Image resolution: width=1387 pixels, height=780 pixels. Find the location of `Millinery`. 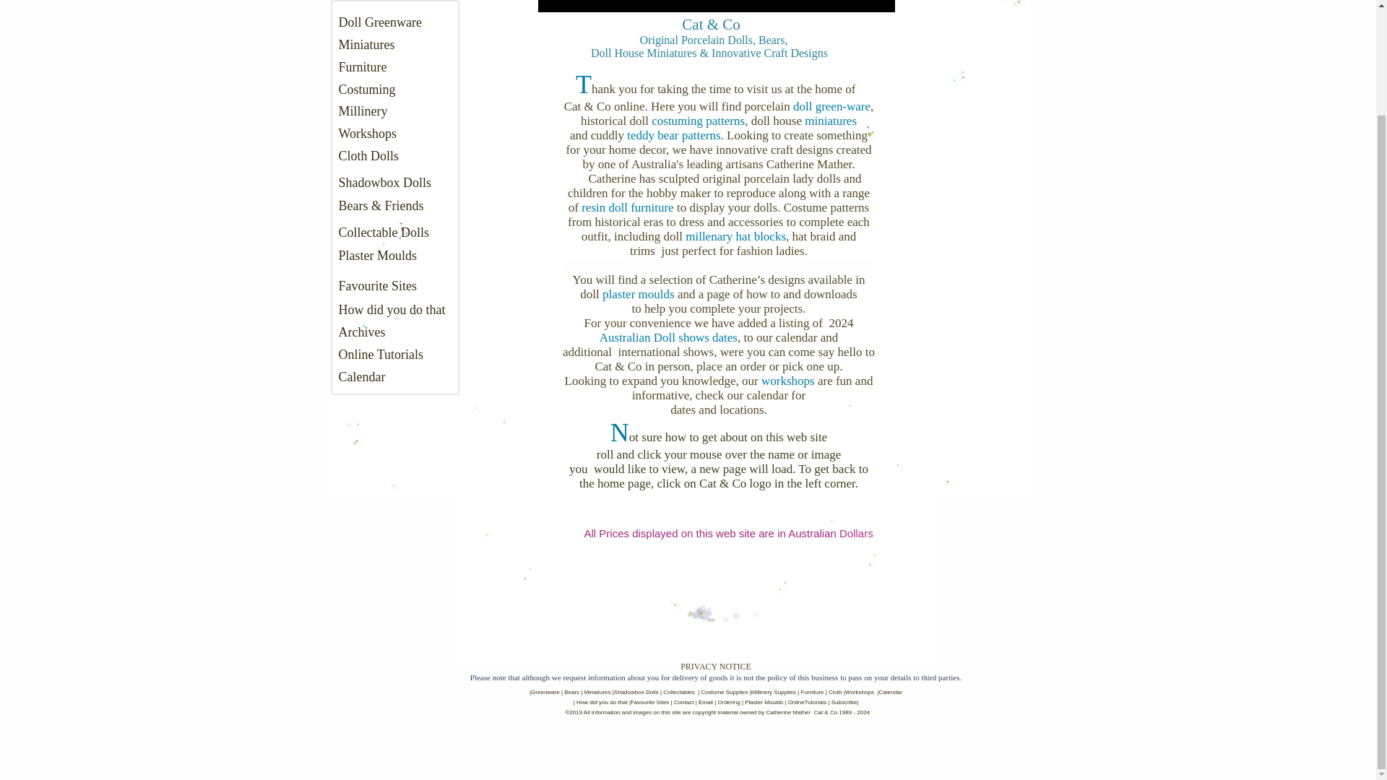

Millinery is located at coordinates (363, 111).